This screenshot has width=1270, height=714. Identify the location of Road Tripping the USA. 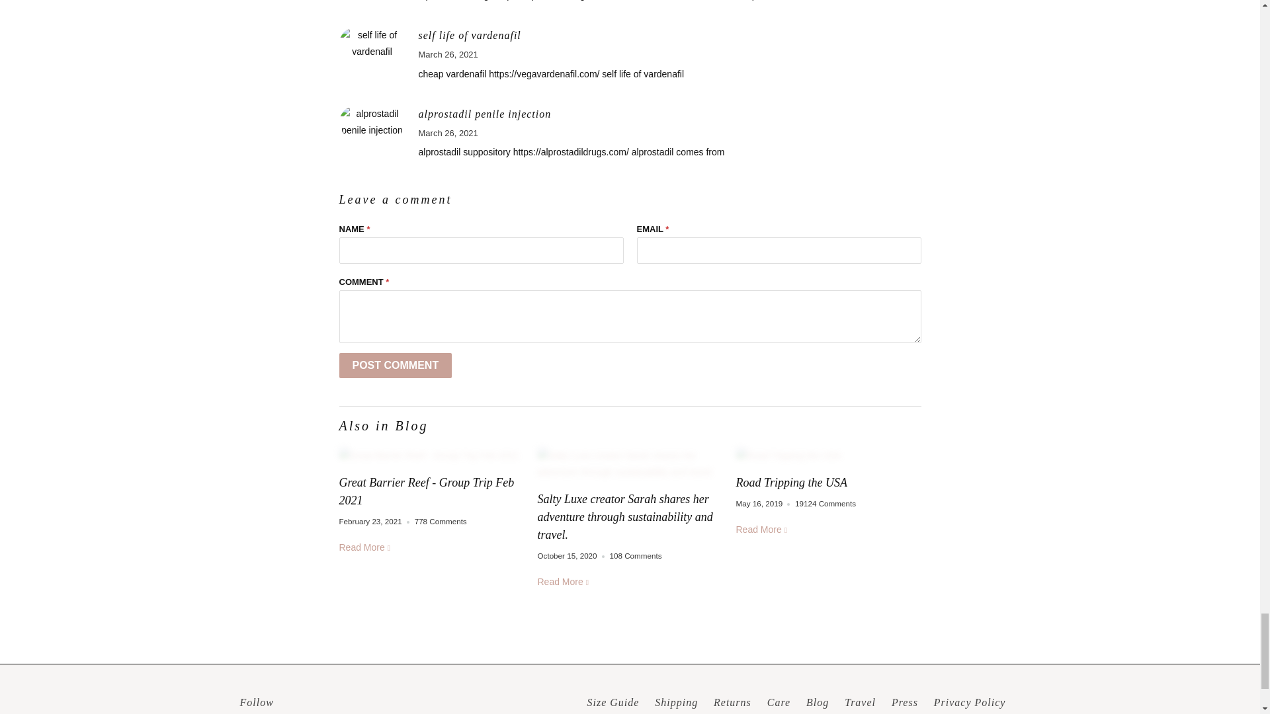
(828, 456).